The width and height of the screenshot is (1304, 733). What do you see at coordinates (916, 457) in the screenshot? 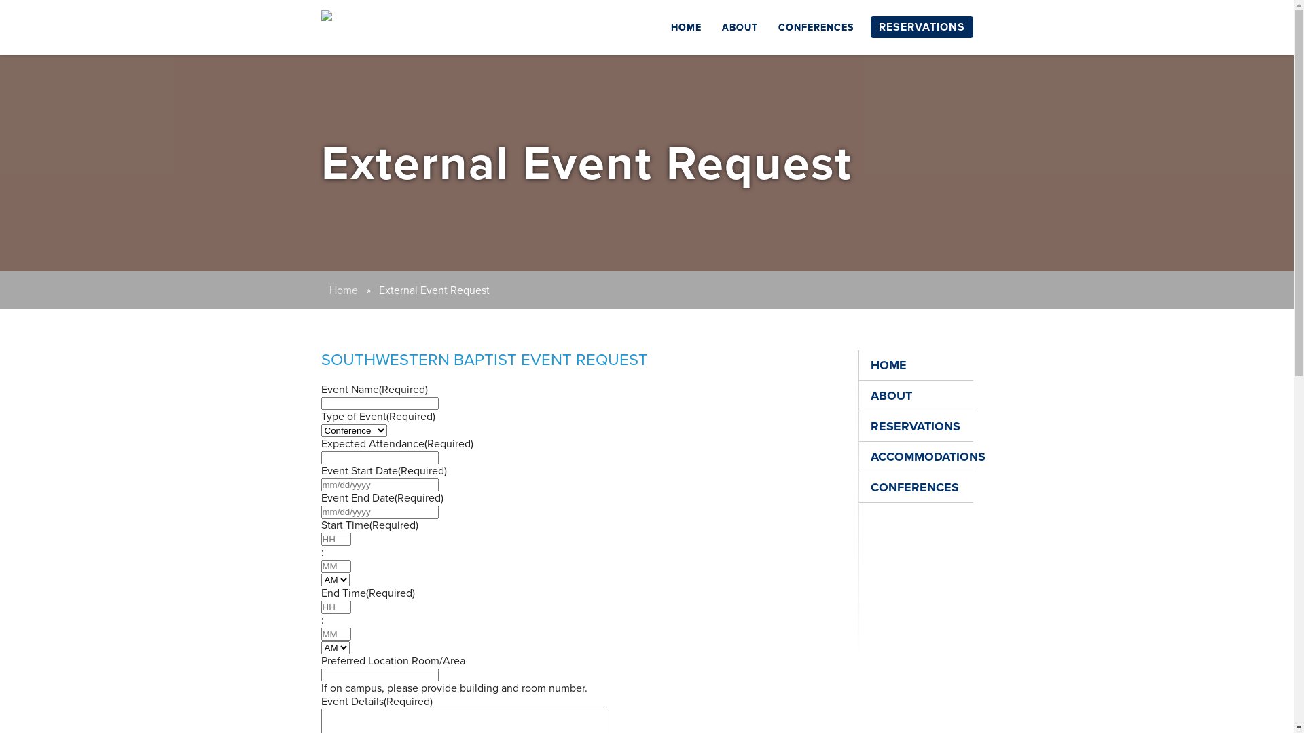
I see `ACCOMMODATIONS` at bounding box center [916, 457].